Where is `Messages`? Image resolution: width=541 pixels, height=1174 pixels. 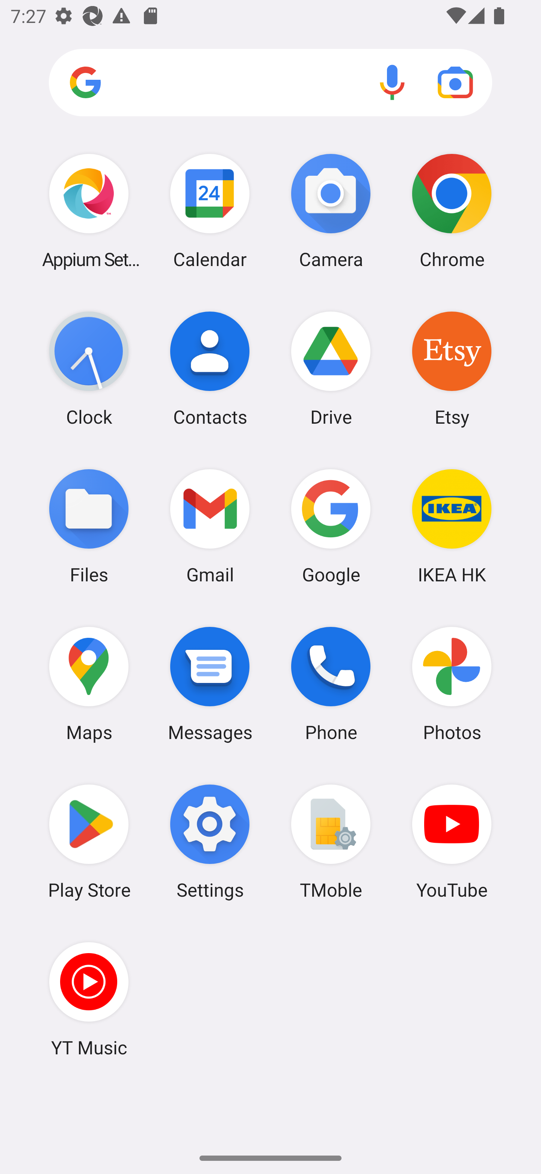
Messages is located at coordinates (210, 684).